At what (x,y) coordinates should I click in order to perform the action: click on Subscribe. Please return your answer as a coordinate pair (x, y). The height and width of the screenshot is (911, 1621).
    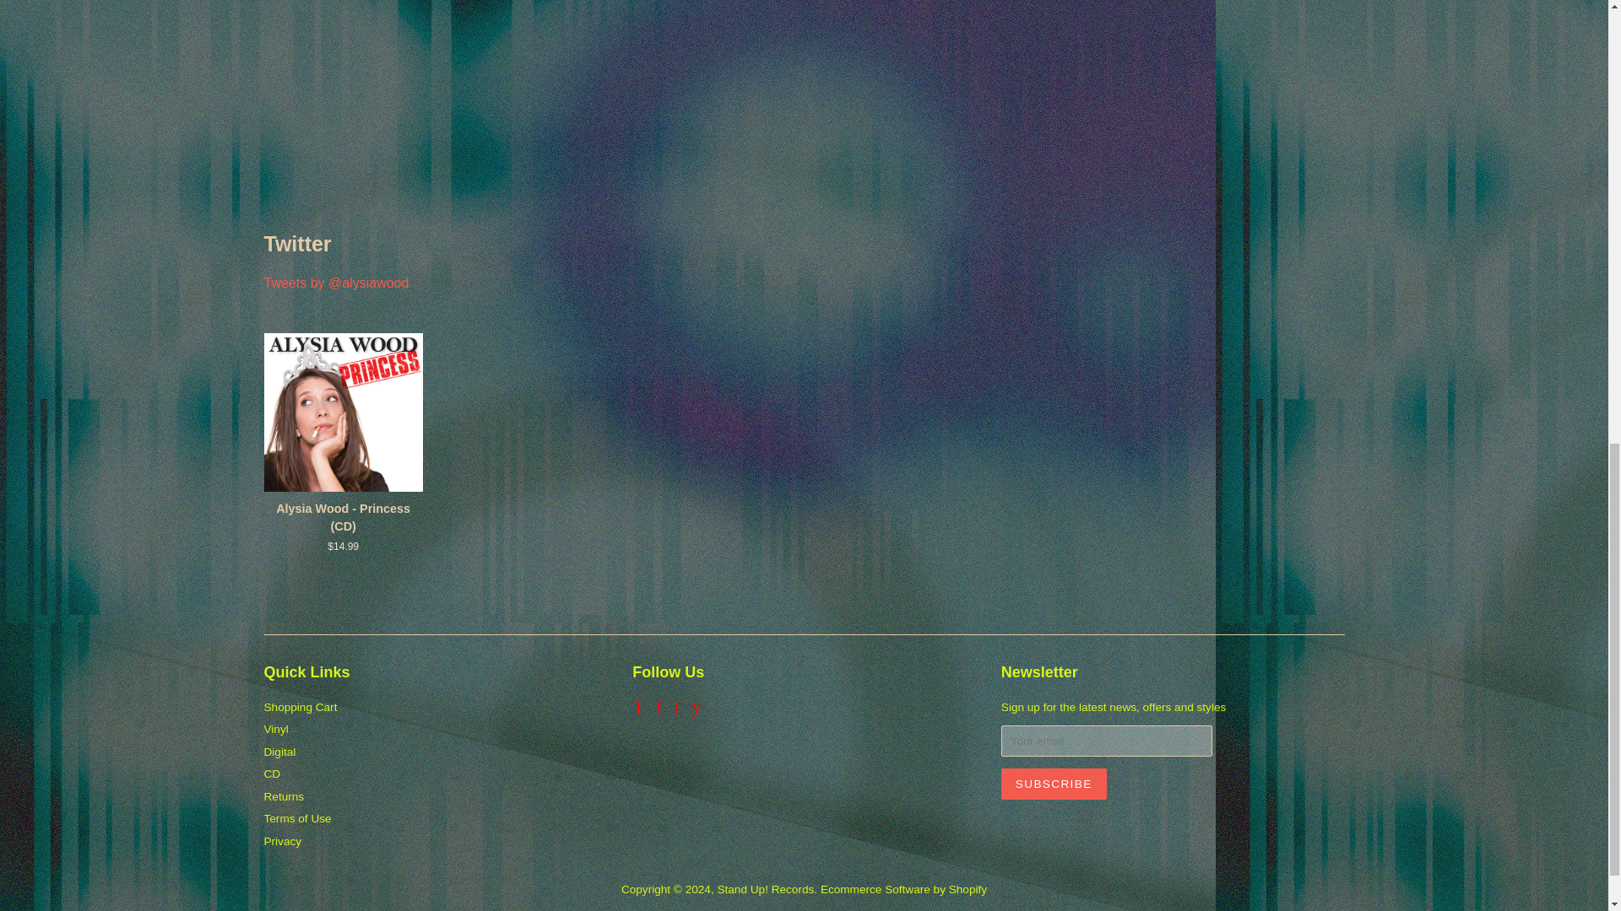
    Looking at the image, I should click on (1054, 784).